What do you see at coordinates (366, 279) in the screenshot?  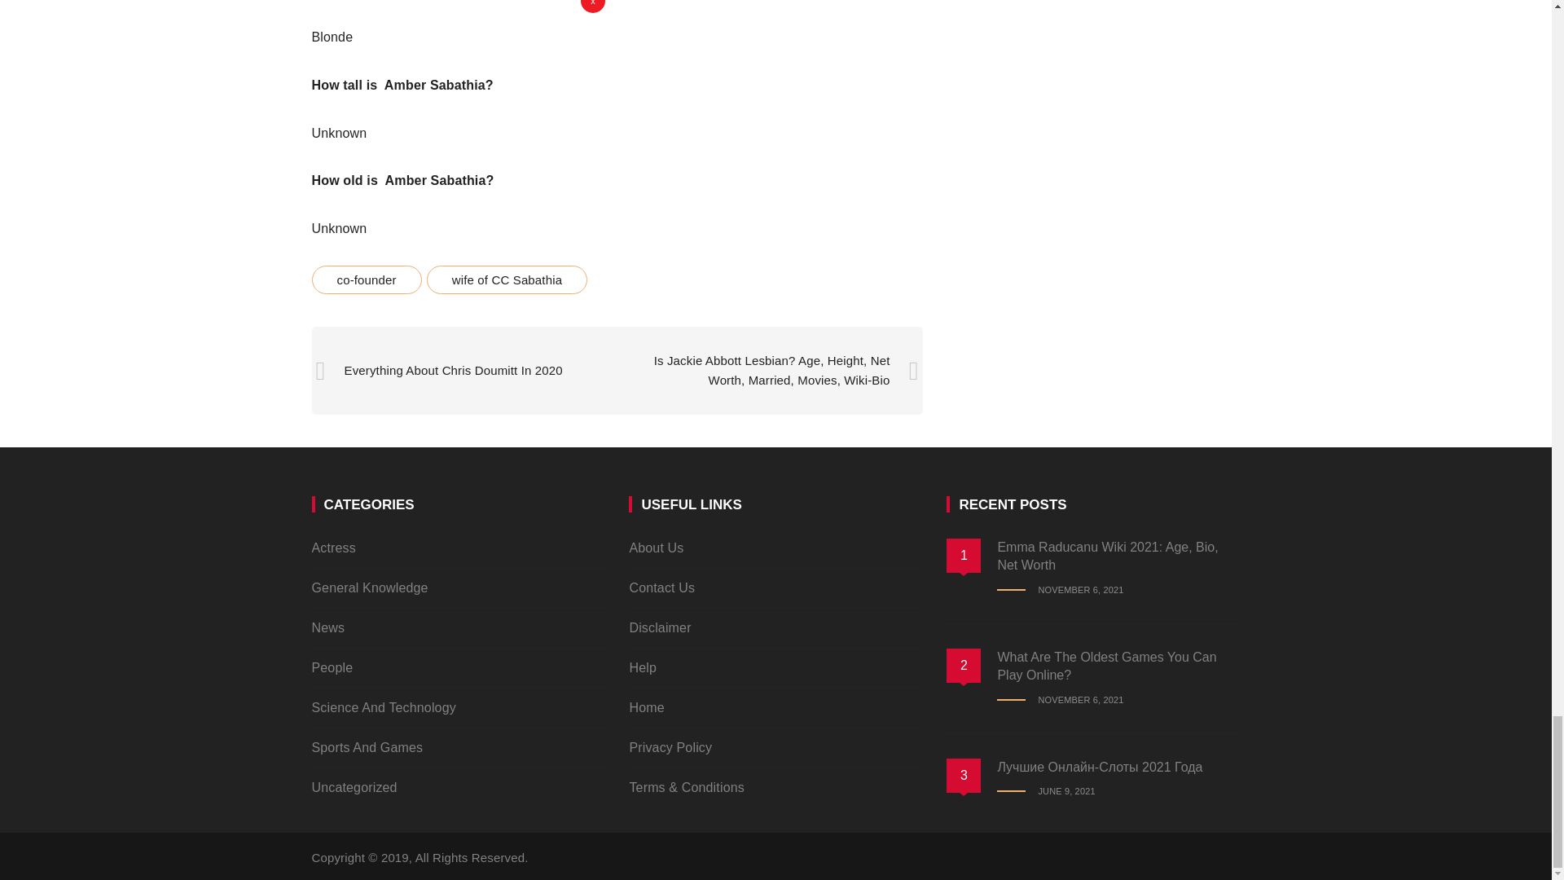 I see `co-founder` at bounding box center [366, 279].